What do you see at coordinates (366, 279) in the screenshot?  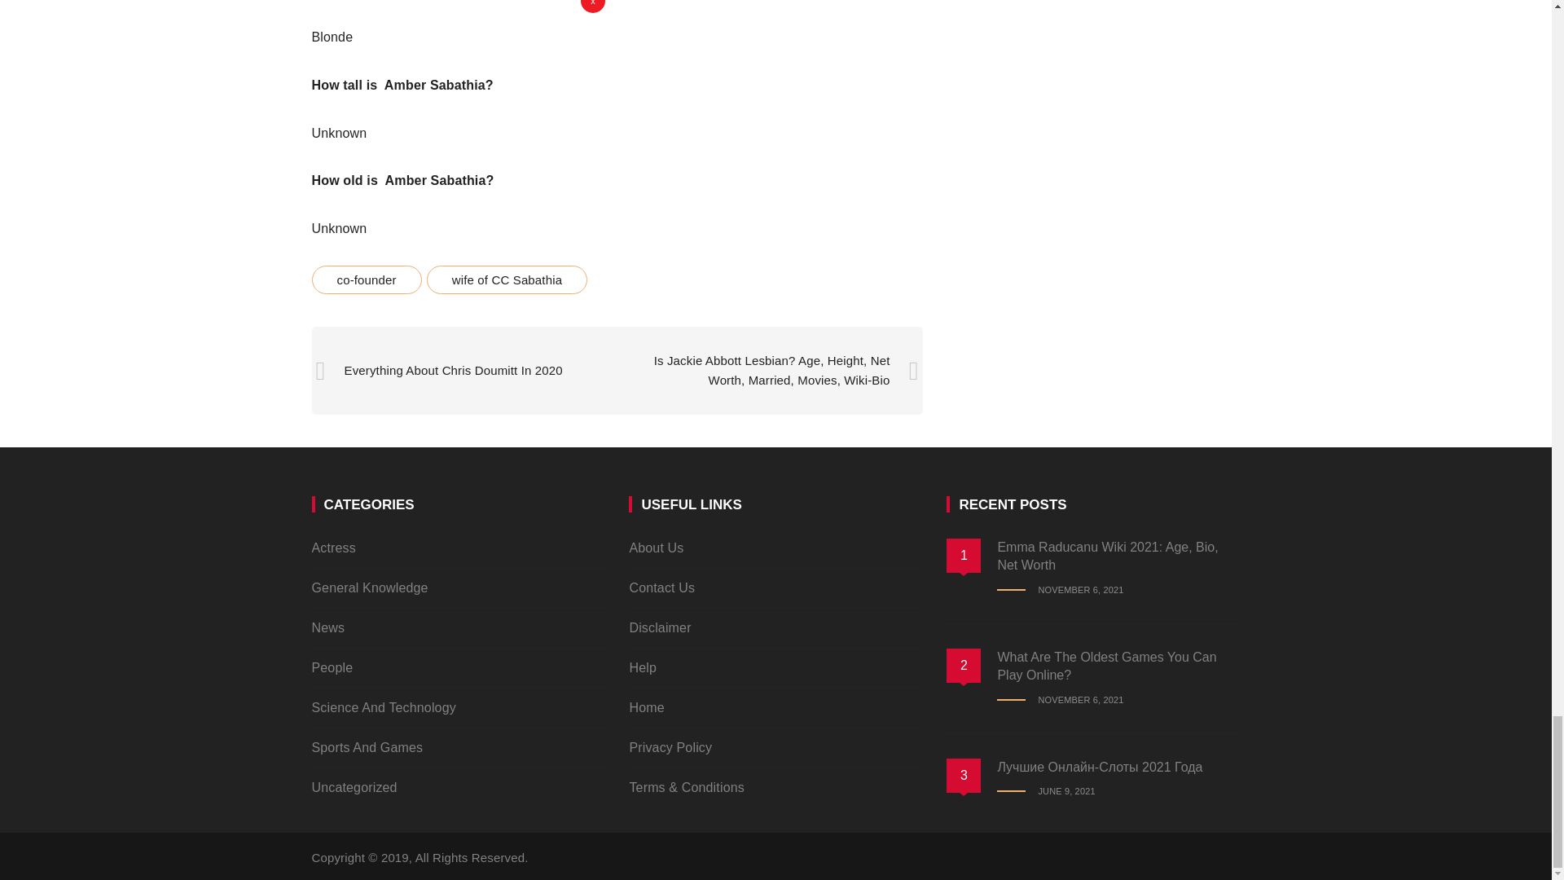 I see `co-founder` at bounding box center [366, 279].